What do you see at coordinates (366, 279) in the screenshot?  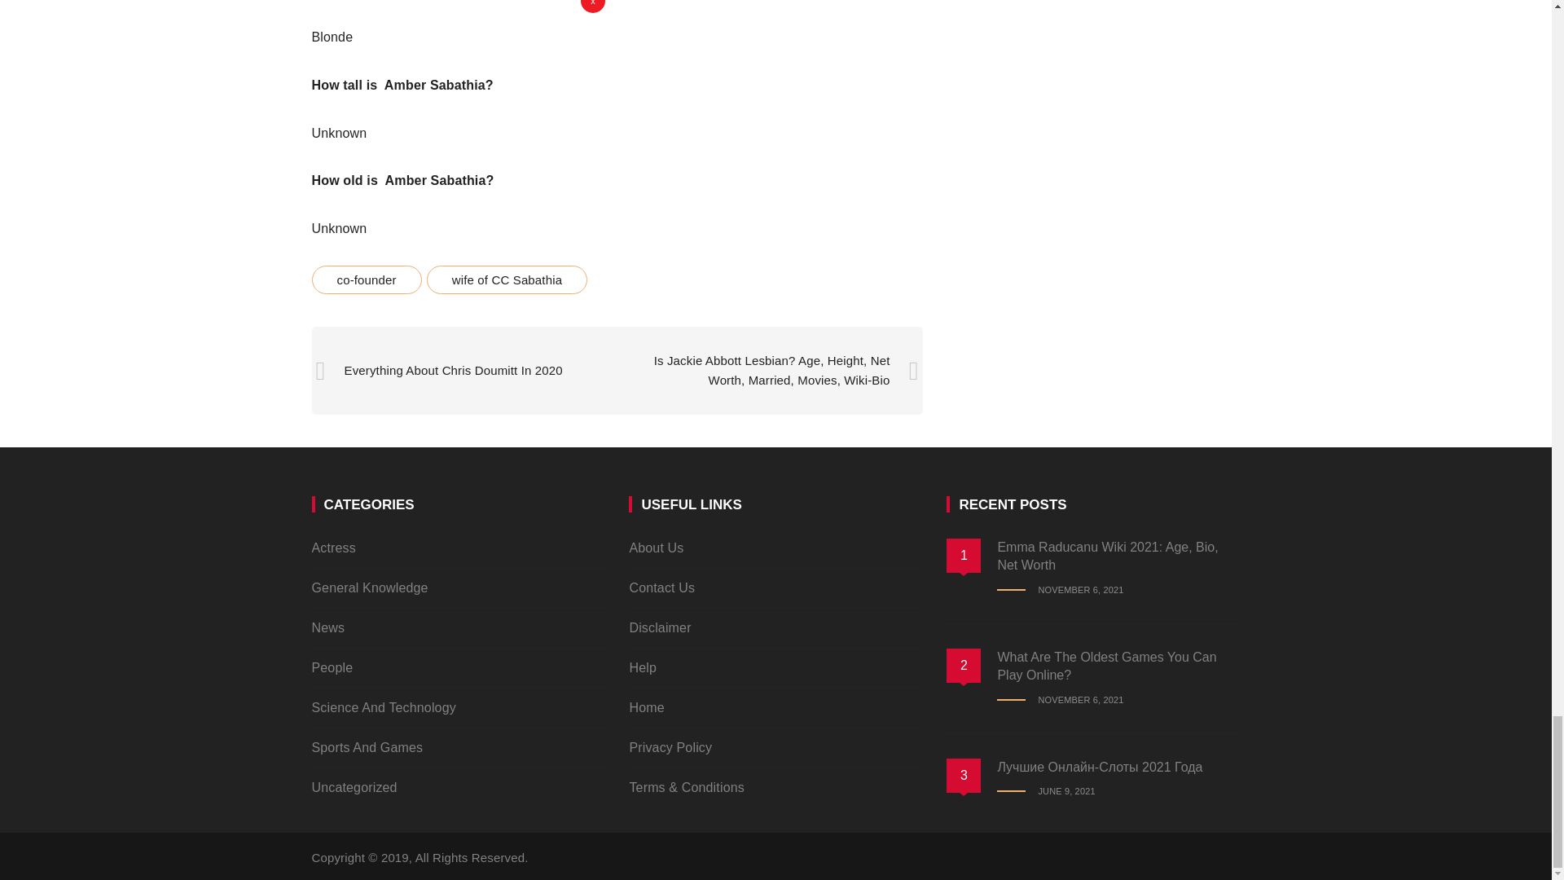 I see `co-founder` at bounding box center [366, 279].